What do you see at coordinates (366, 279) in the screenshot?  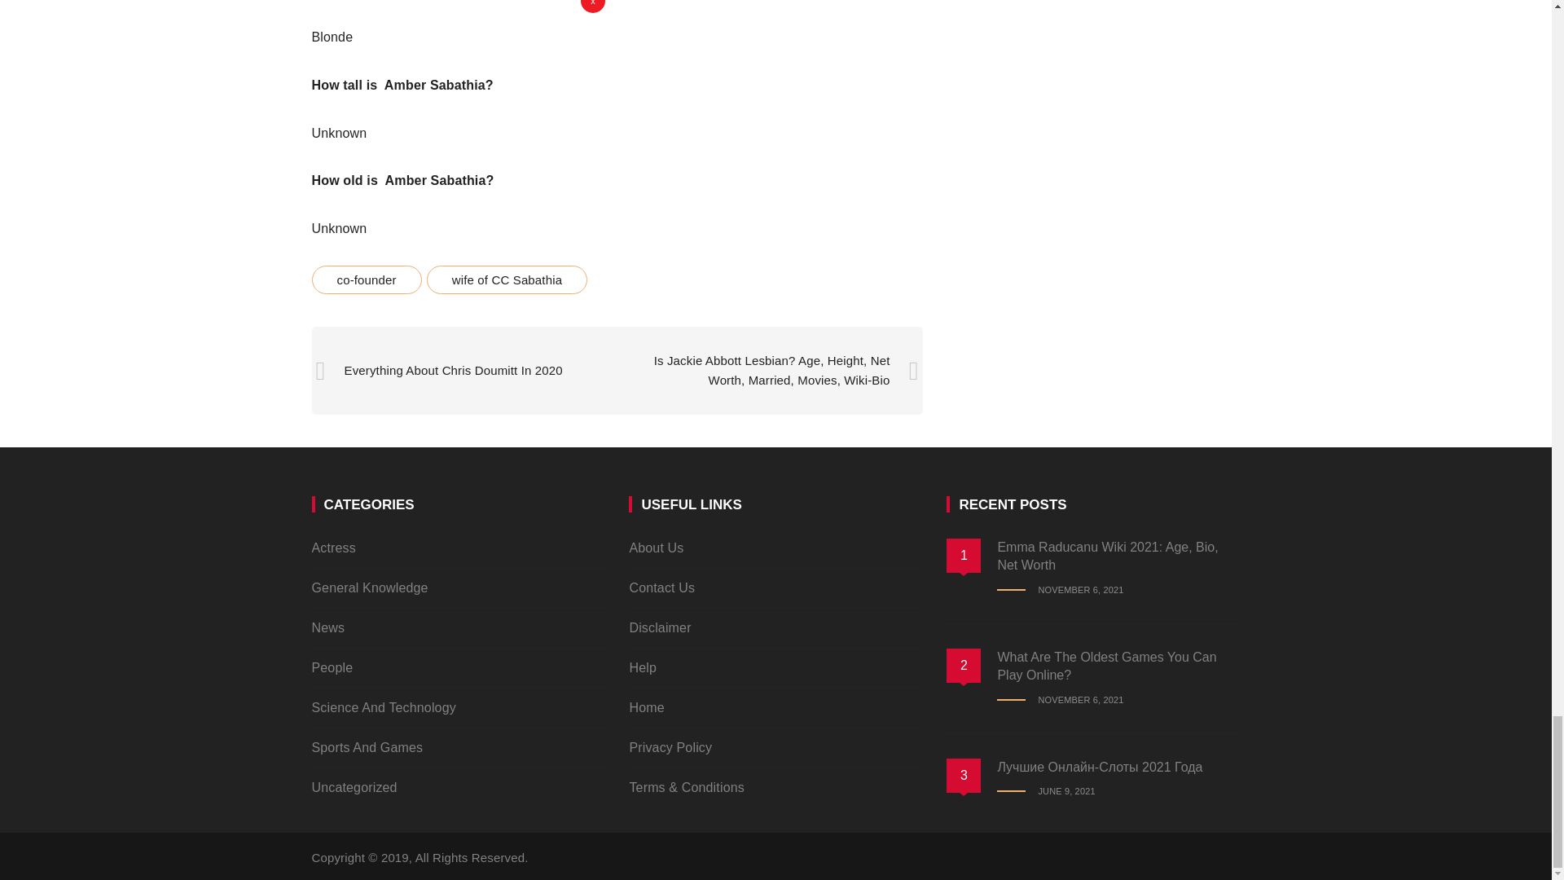 I see `co-founder` at bounding box center [366, 279].